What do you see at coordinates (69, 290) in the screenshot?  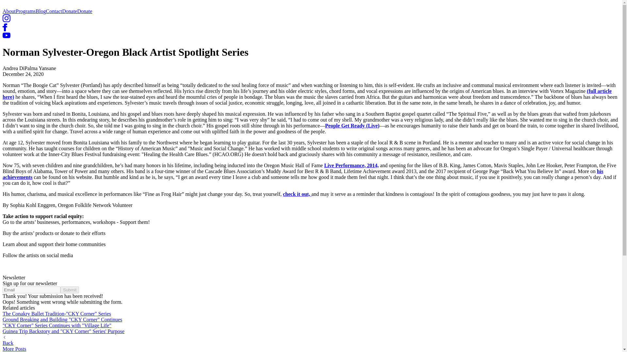 I see `Submit` at bounding box center [69, 290].